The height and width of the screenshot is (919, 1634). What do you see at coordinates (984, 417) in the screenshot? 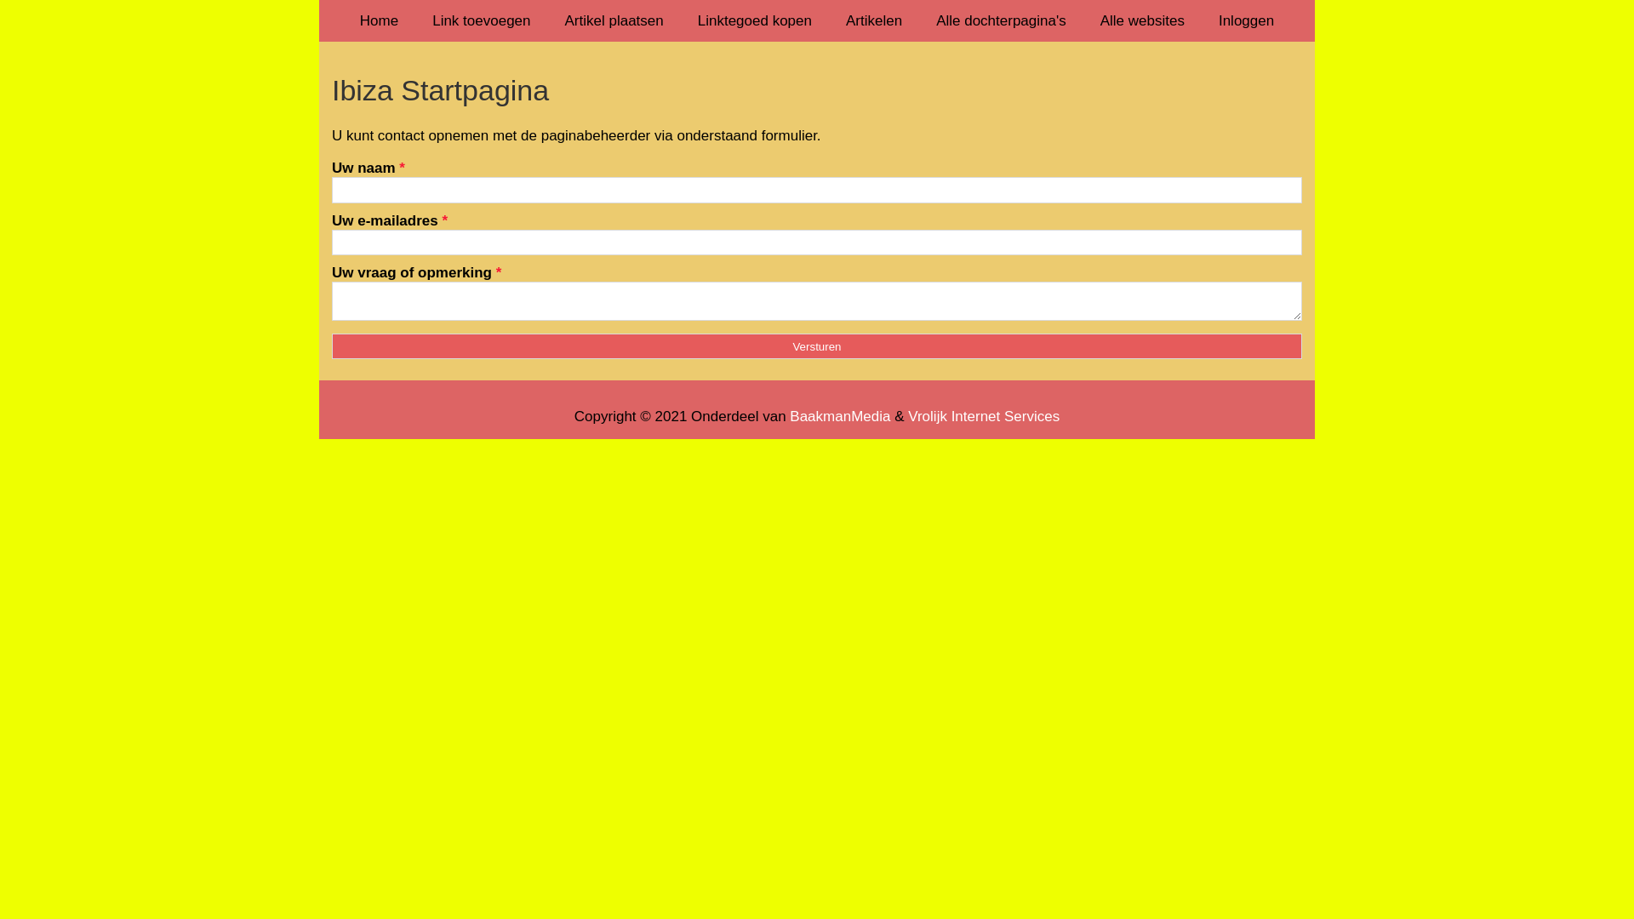
I see `Vrolijk Internet Services` at bounding box center [984, 417].